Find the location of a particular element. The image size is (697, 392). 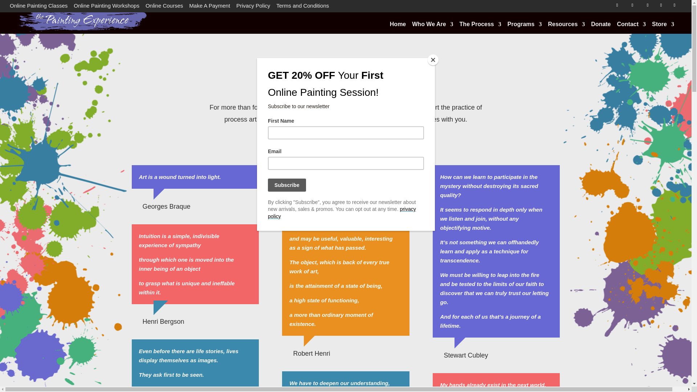

Online Painting Workshops is located at coordinates (107, 7).